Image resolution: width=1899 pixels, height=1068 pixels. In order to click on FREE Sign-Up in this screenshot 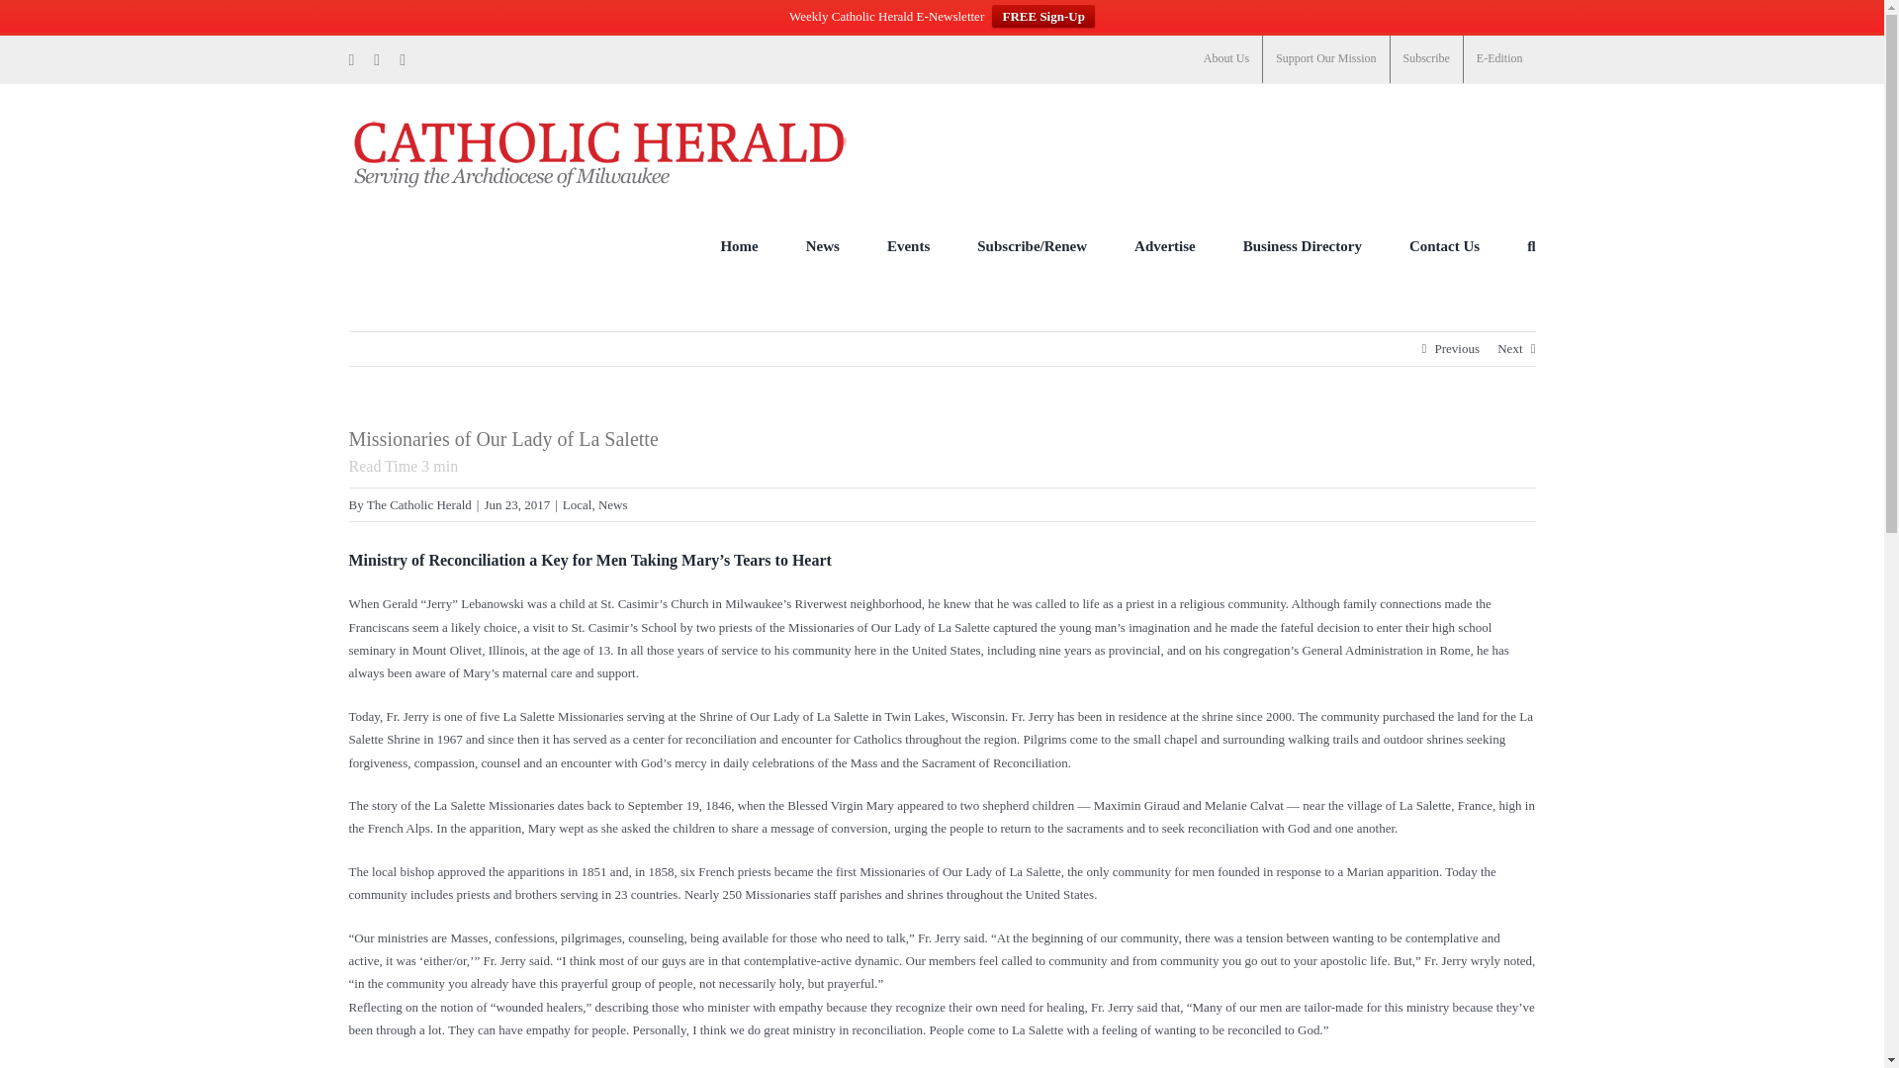, I will do `click(1042, 16)`.